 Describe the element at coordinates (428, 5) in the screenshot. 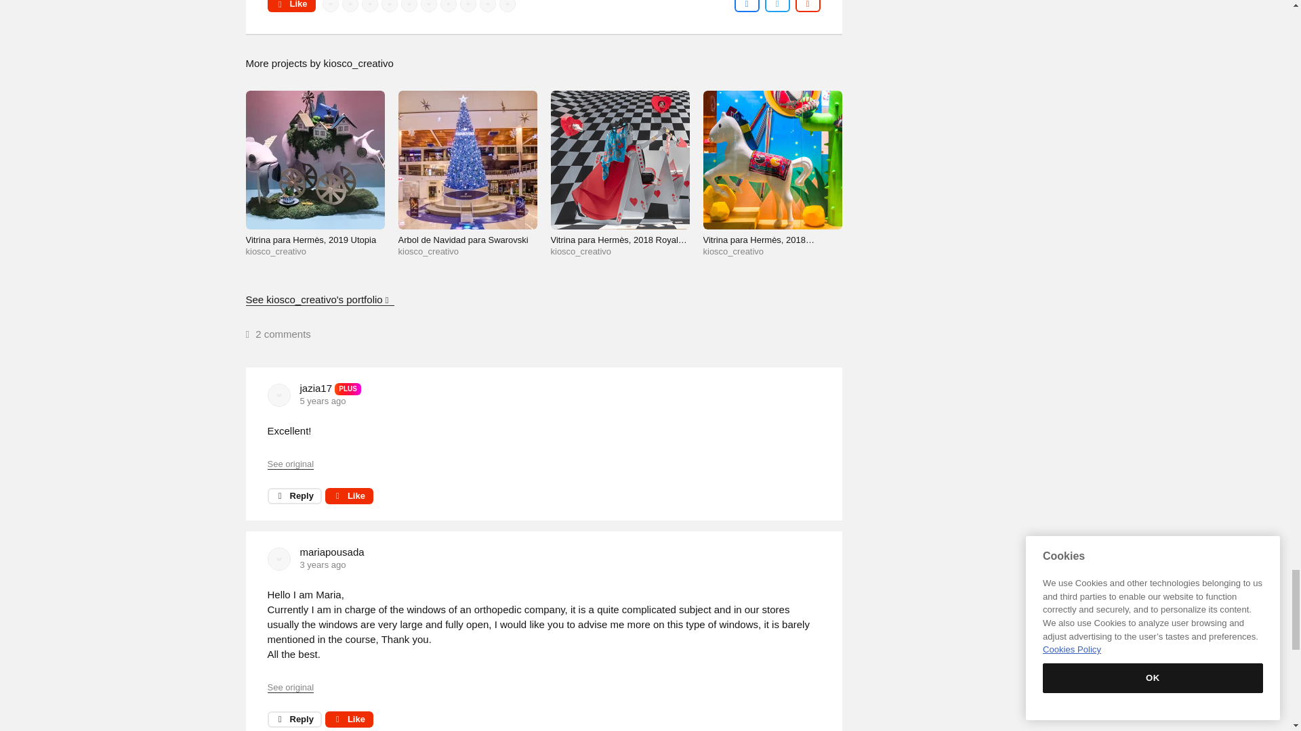

I see `Nadia Beltran de Lubiano` at that location.